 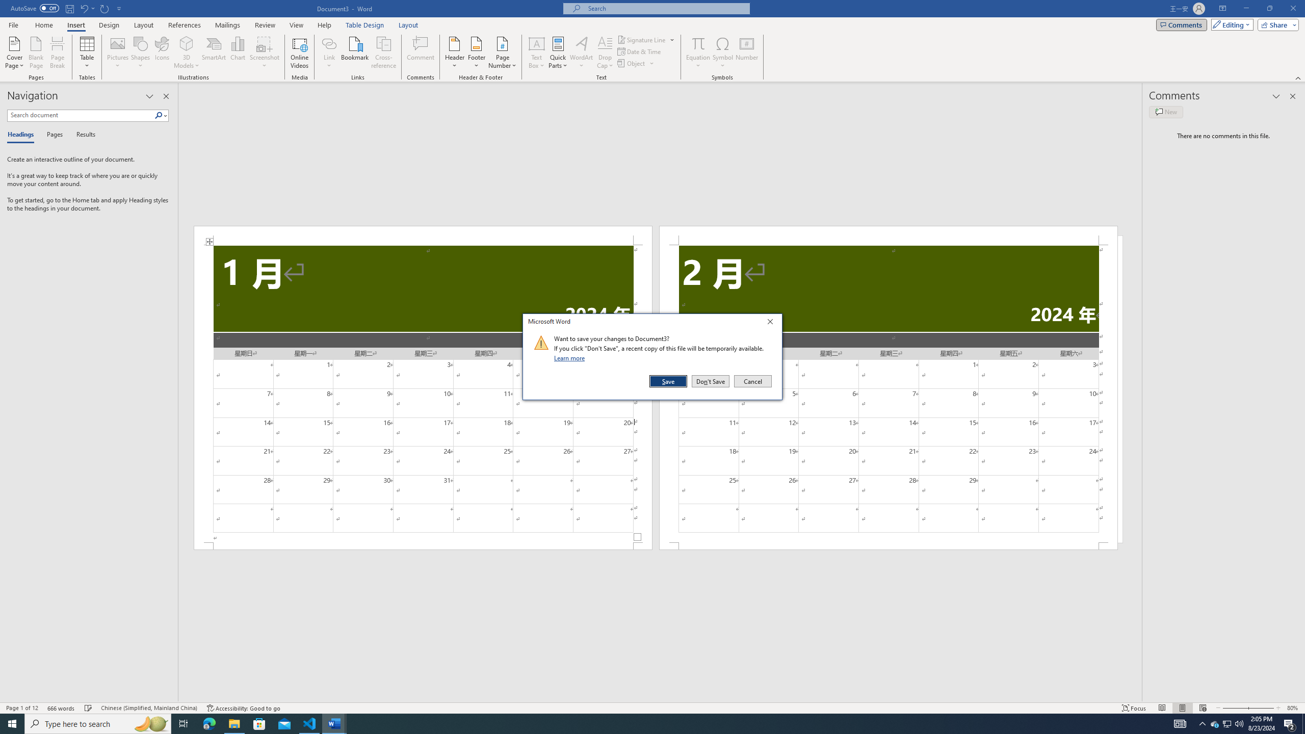 I want to click on Pictures, so click(x=118, y=53).